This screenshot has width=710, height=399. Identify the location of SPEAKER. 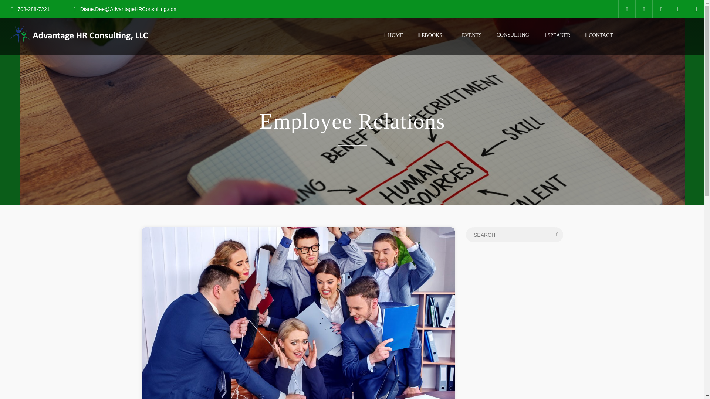
(555, 35).